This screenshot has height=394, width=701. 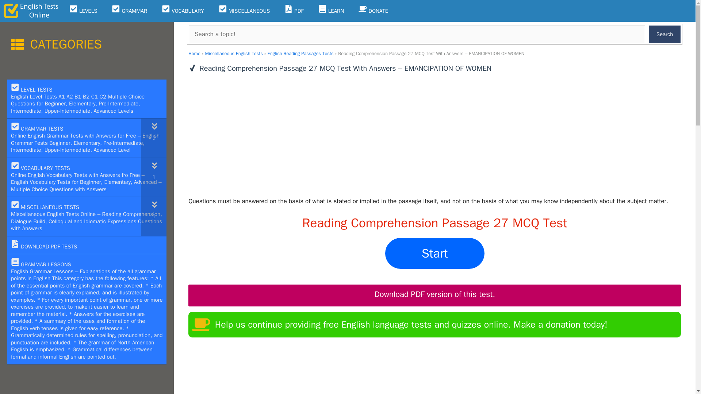 I want to click on VOCABULARY, so click(x=183, y=11).